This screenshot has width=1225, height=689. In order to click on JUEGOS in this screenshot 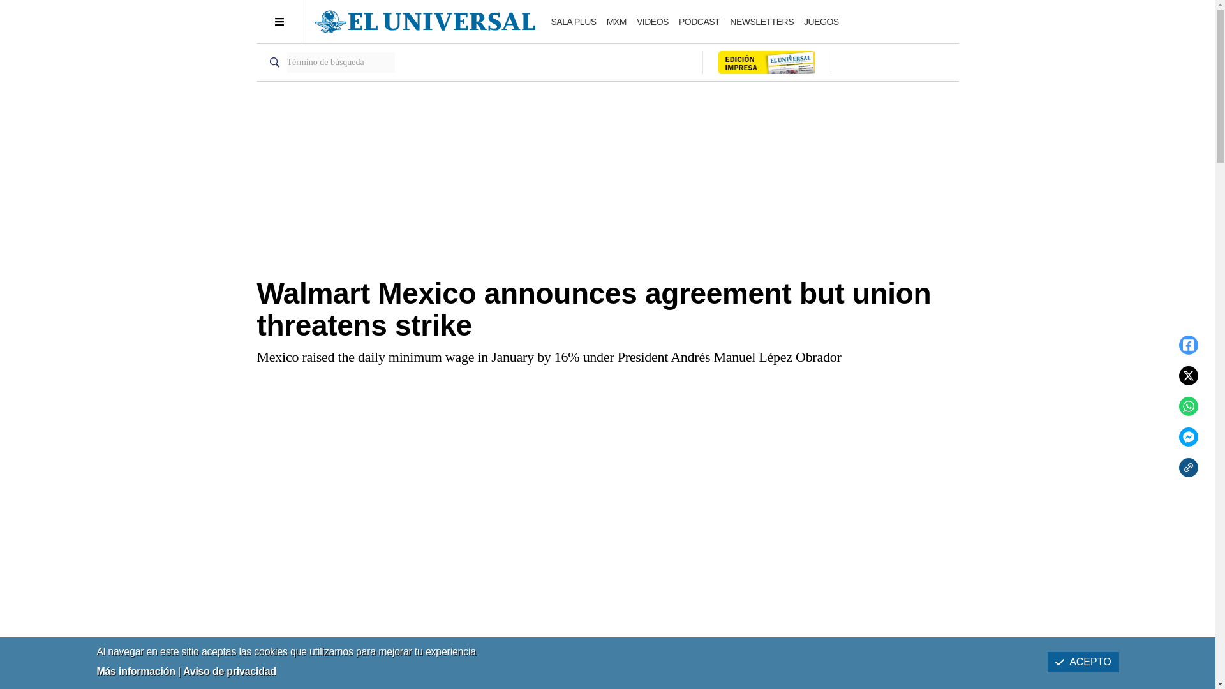, I will do `click(821, 22)`.